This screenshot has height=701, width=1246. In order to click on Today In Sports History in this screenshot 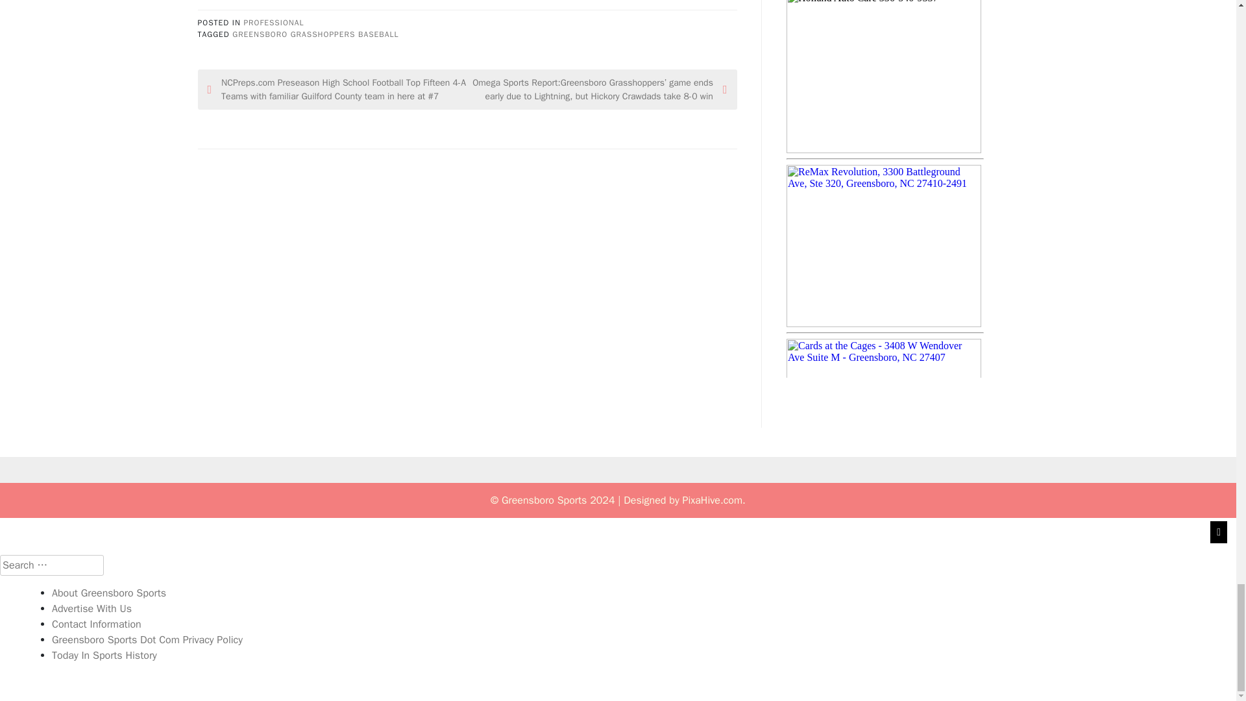, I will do `click(104, 656)`.